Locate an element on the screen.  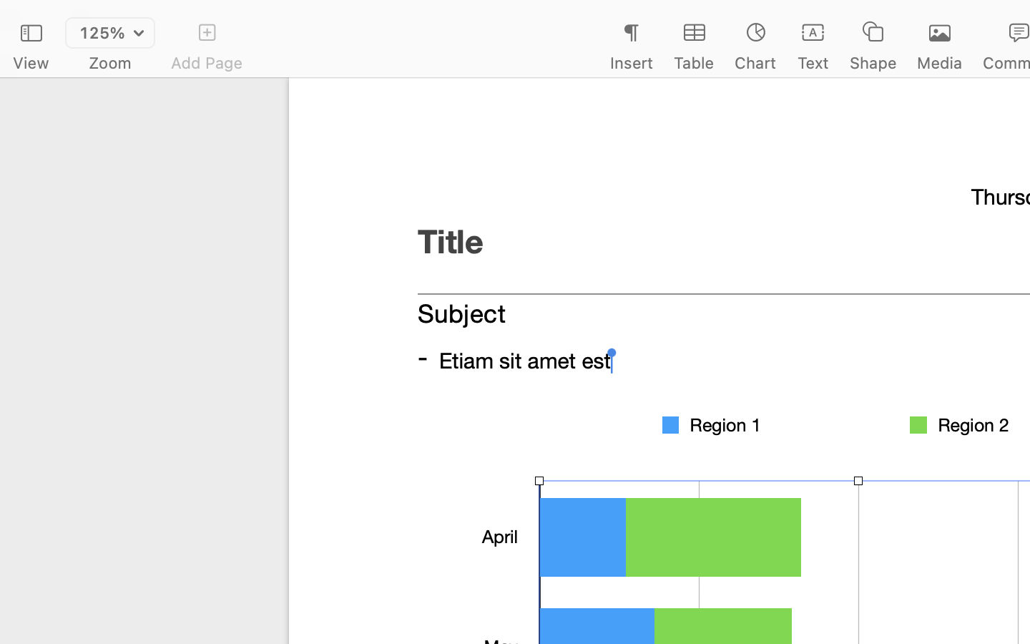
Zoom is located at coordinates (110, 63).